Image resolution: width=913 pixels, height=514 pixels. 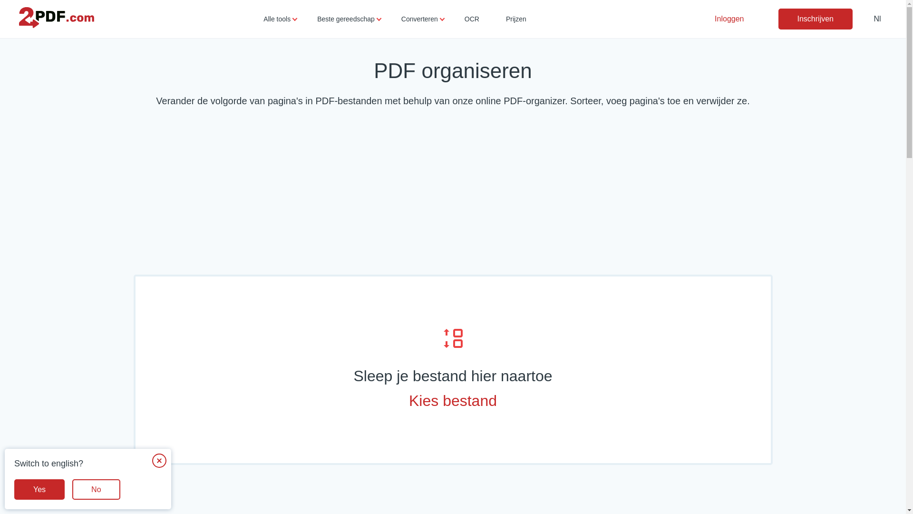 I want to click on Advertisement, so click(x=453, y=194).